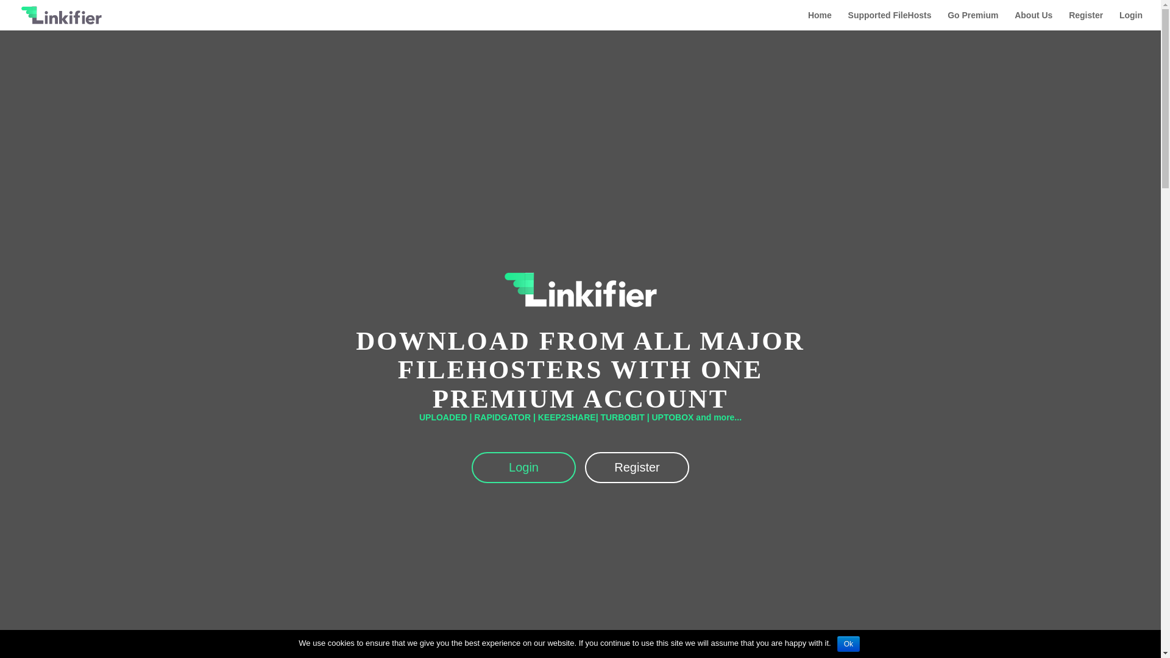 This screenshot has width=1170, height=658. I want to click on Home, so click(820, 21).